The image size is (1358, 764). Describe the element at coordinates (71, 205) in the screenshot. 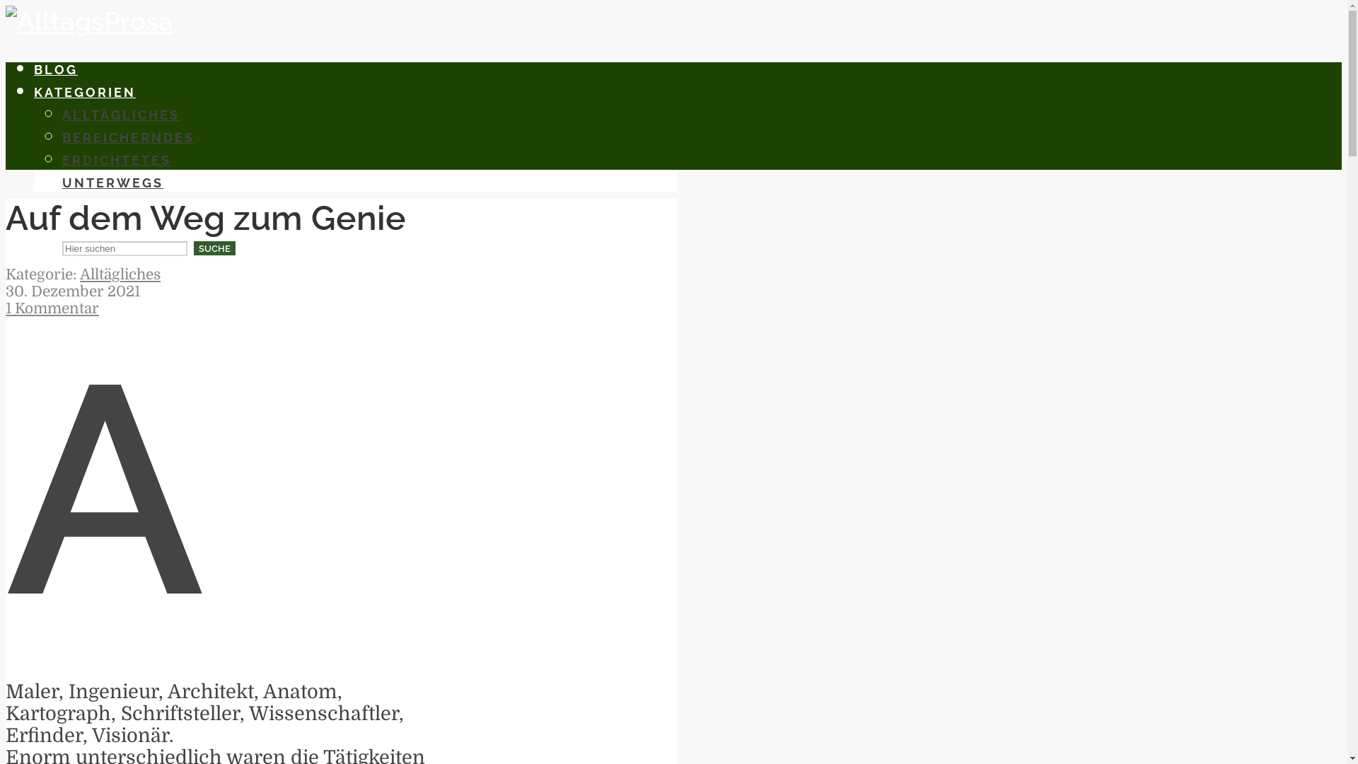

I see `KONTAKT` at that location.